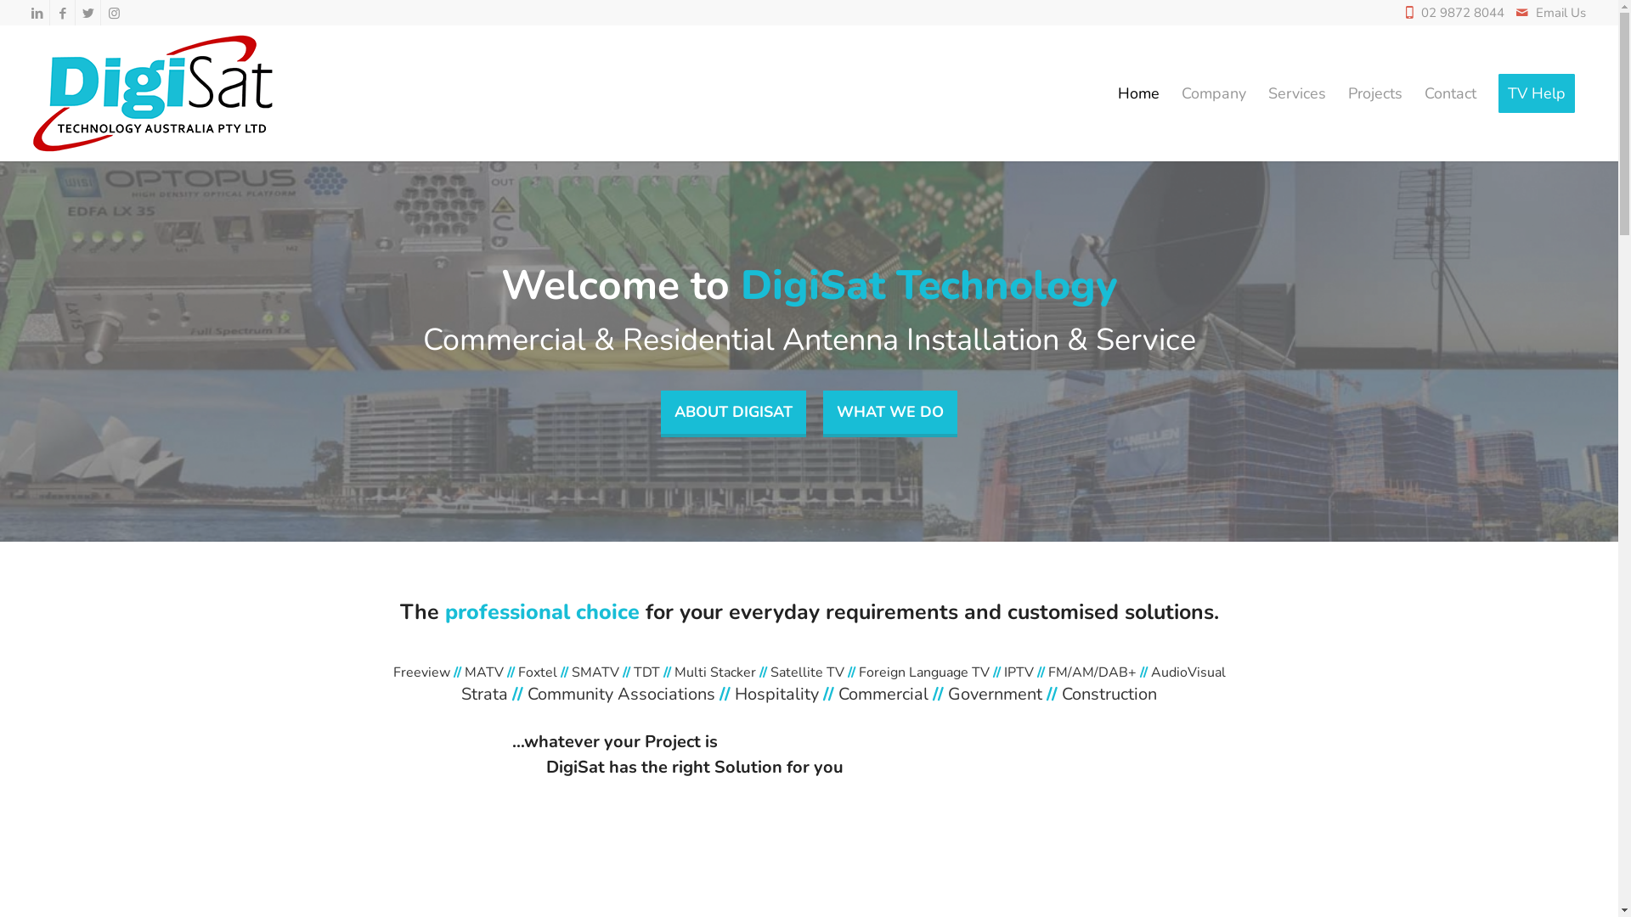 The width and height of the screenshot is (1631, 917). Describe the element at coordinates (37, 13) in the screenshot. I see `LinkedIn` at that location.